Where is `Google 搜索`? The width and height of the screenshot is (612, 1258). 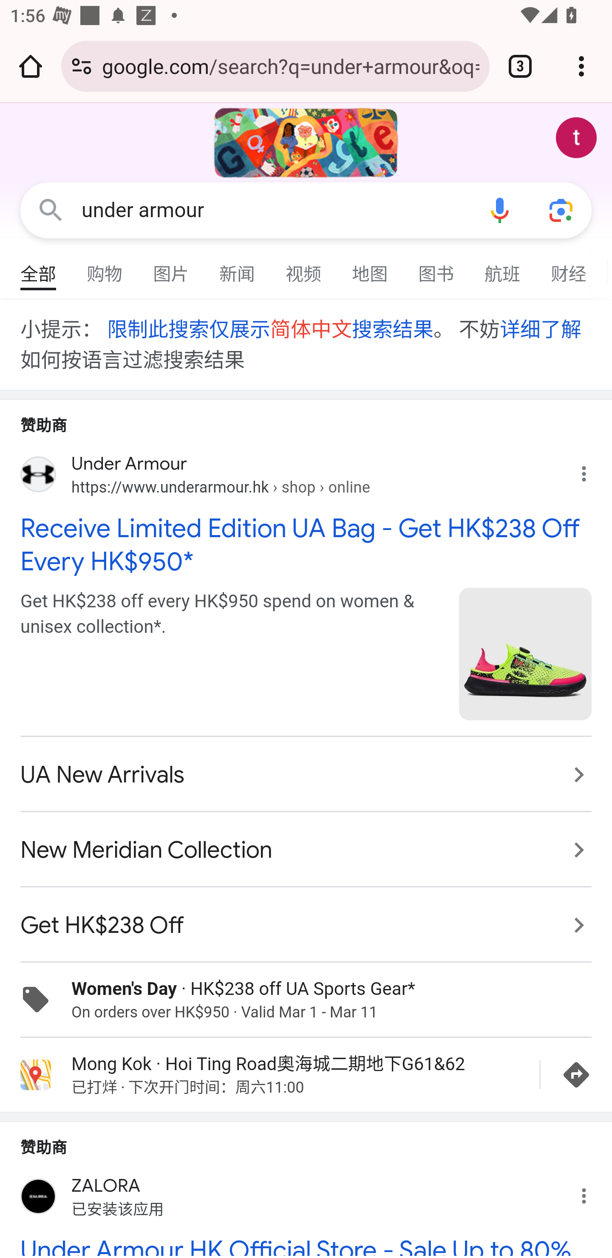 Google 搜索 is located at coordinates (51, 211).